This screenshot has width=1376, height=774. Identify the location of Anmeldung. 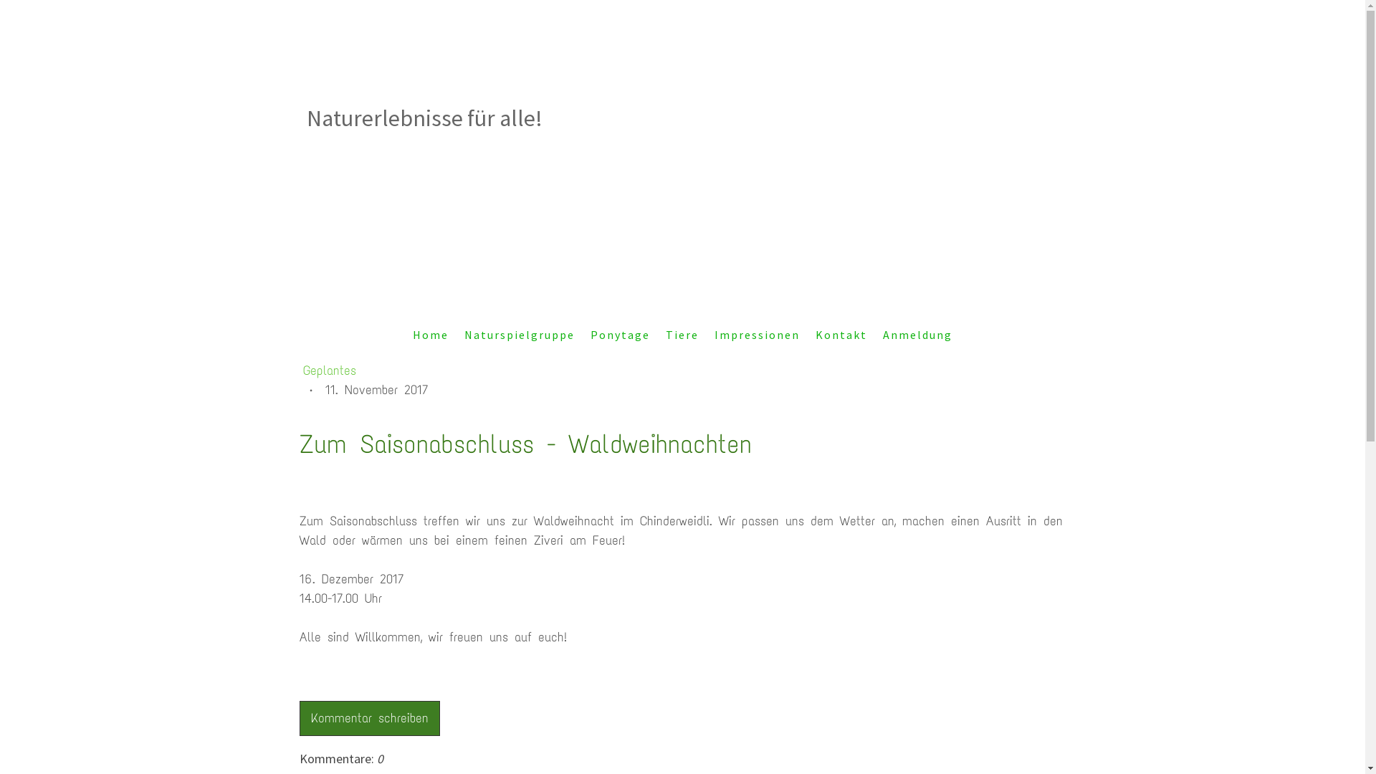
(917, 335).